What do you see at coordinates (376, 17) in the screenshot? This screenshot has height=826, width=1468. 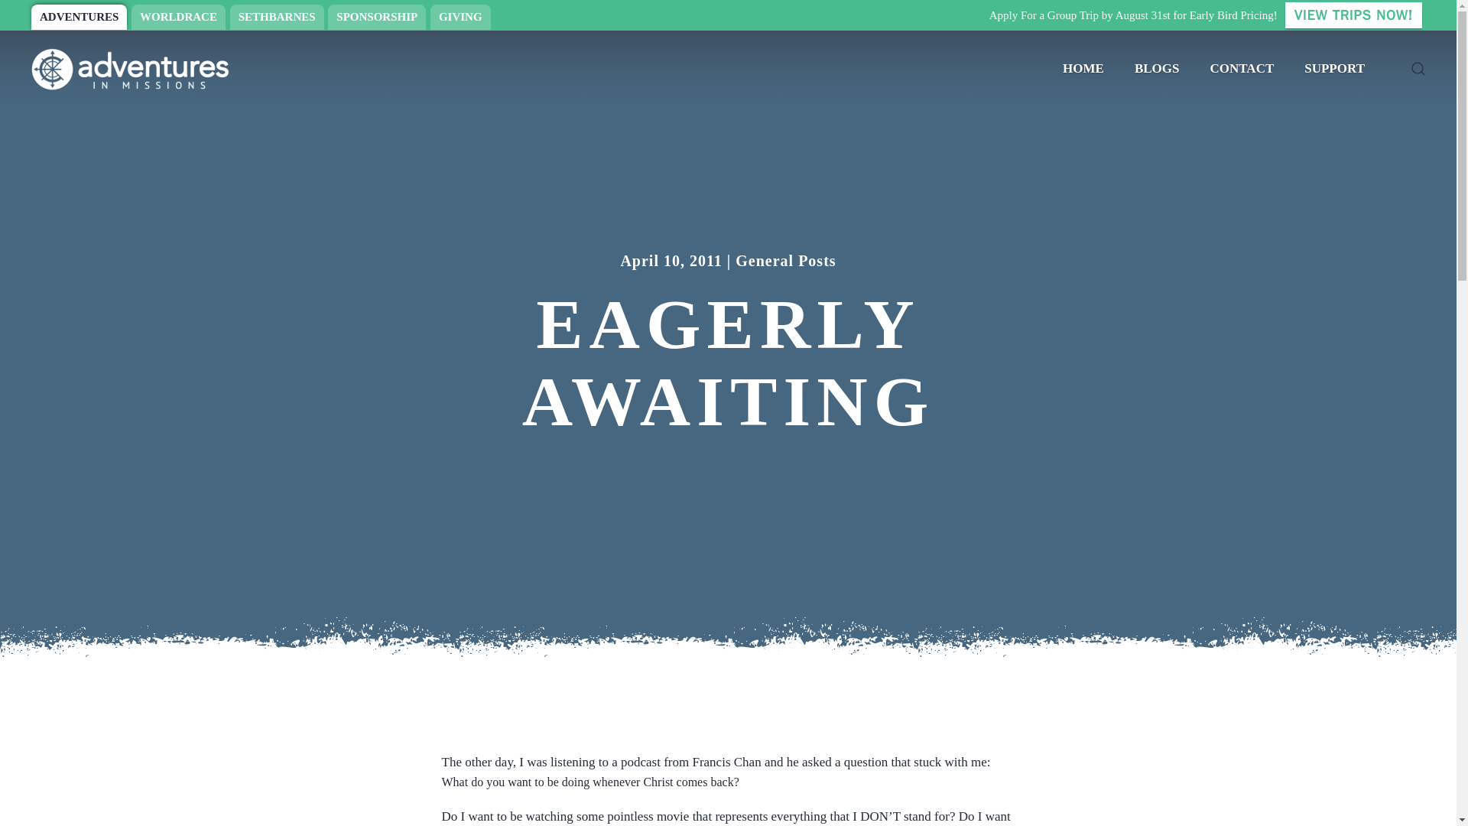 I see `SPONSORSHIP` at bounding box center [376, 17].